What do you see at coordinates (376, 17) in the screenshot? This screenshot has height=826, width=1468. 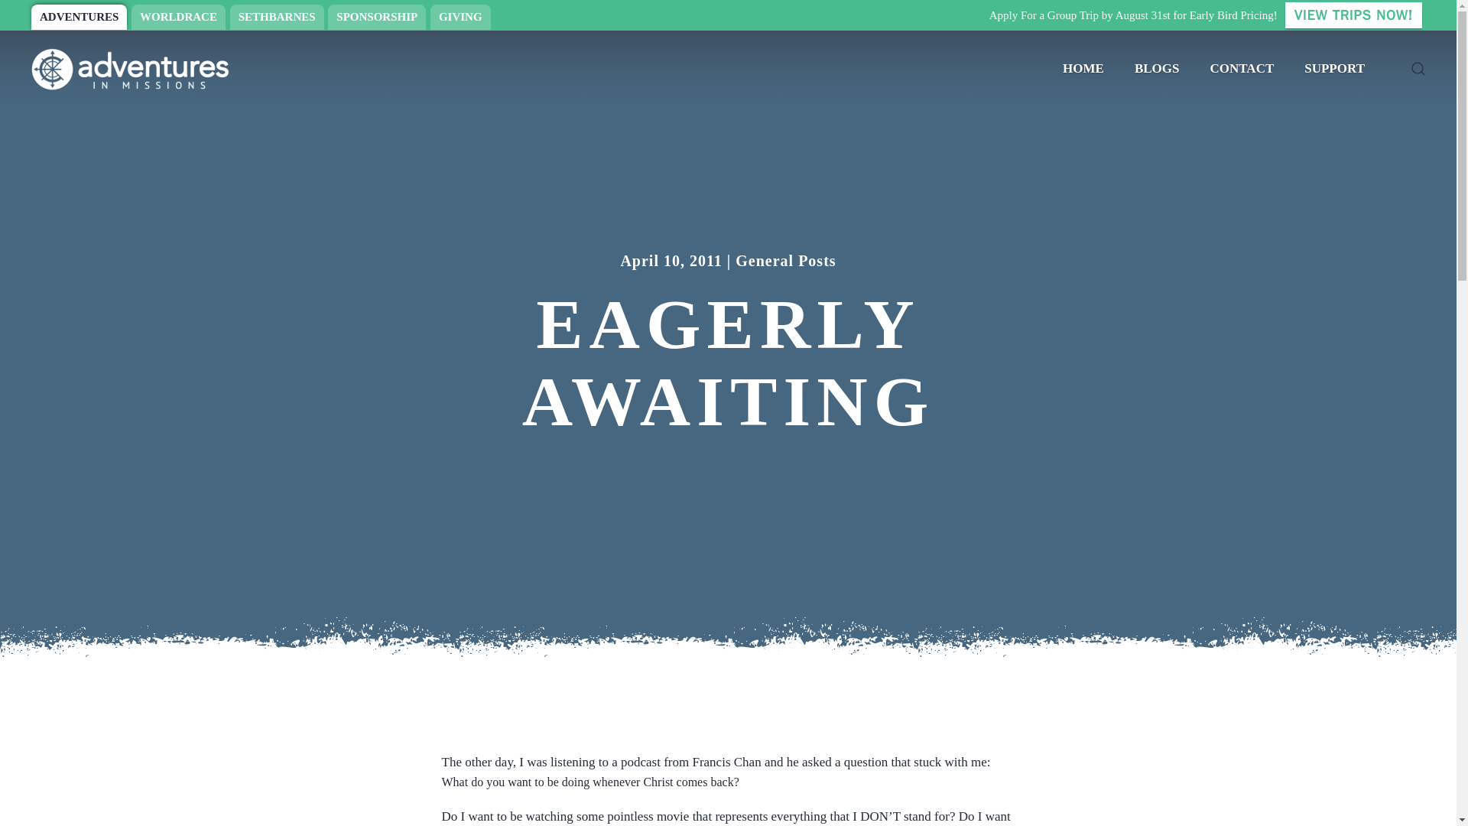 I see `SPONSORSHIP` at bounding box center [376, 17].